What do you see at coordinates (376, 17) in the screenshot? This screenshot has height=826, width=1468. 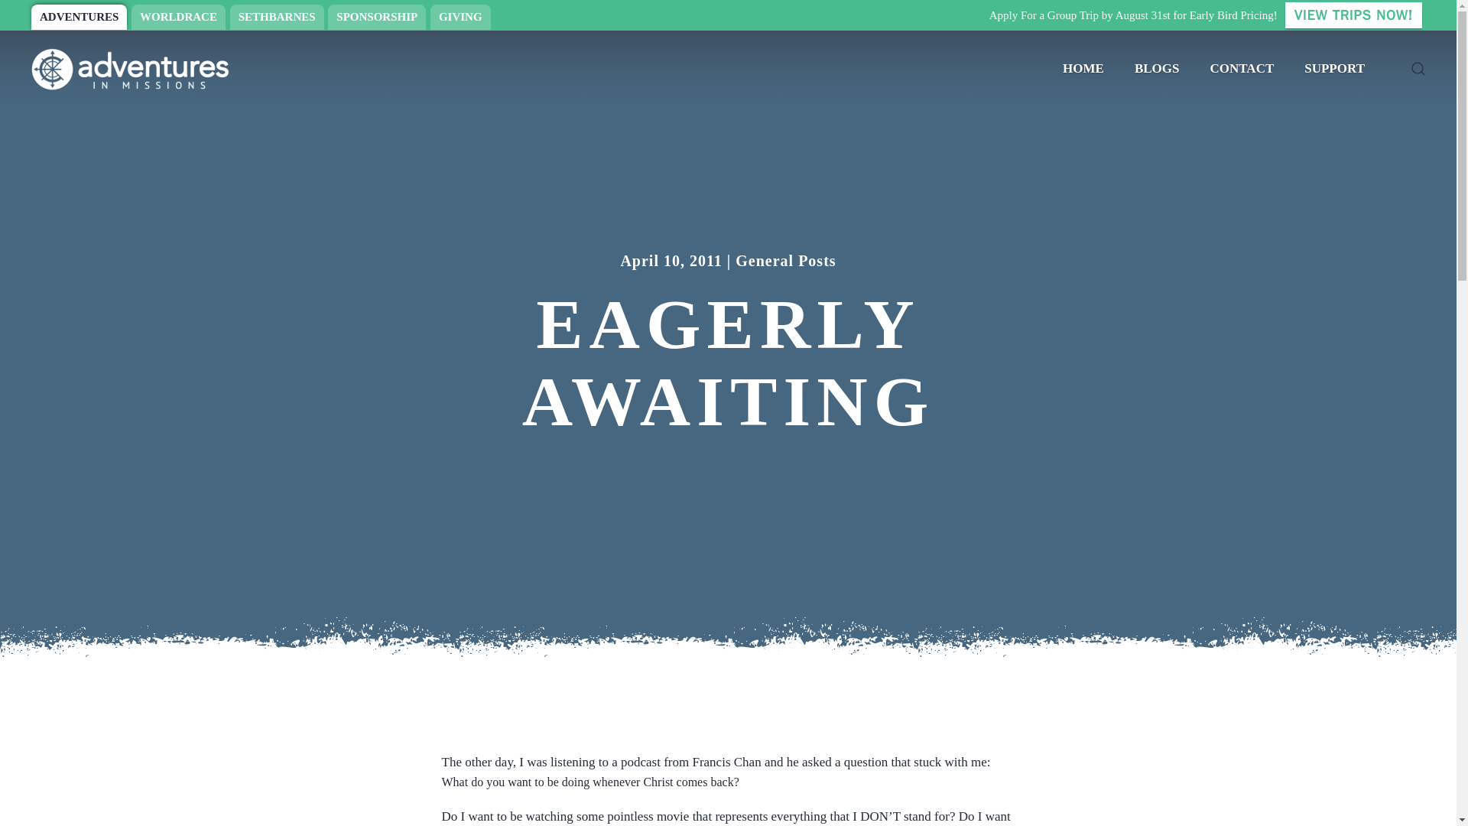 I see `SPONSORSHIP` at bounding box center [376, 17].